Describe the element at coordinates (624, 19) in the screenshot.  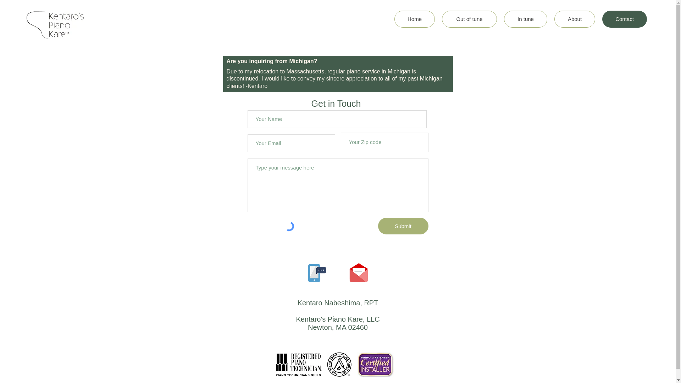
I see `Contact` at that location.